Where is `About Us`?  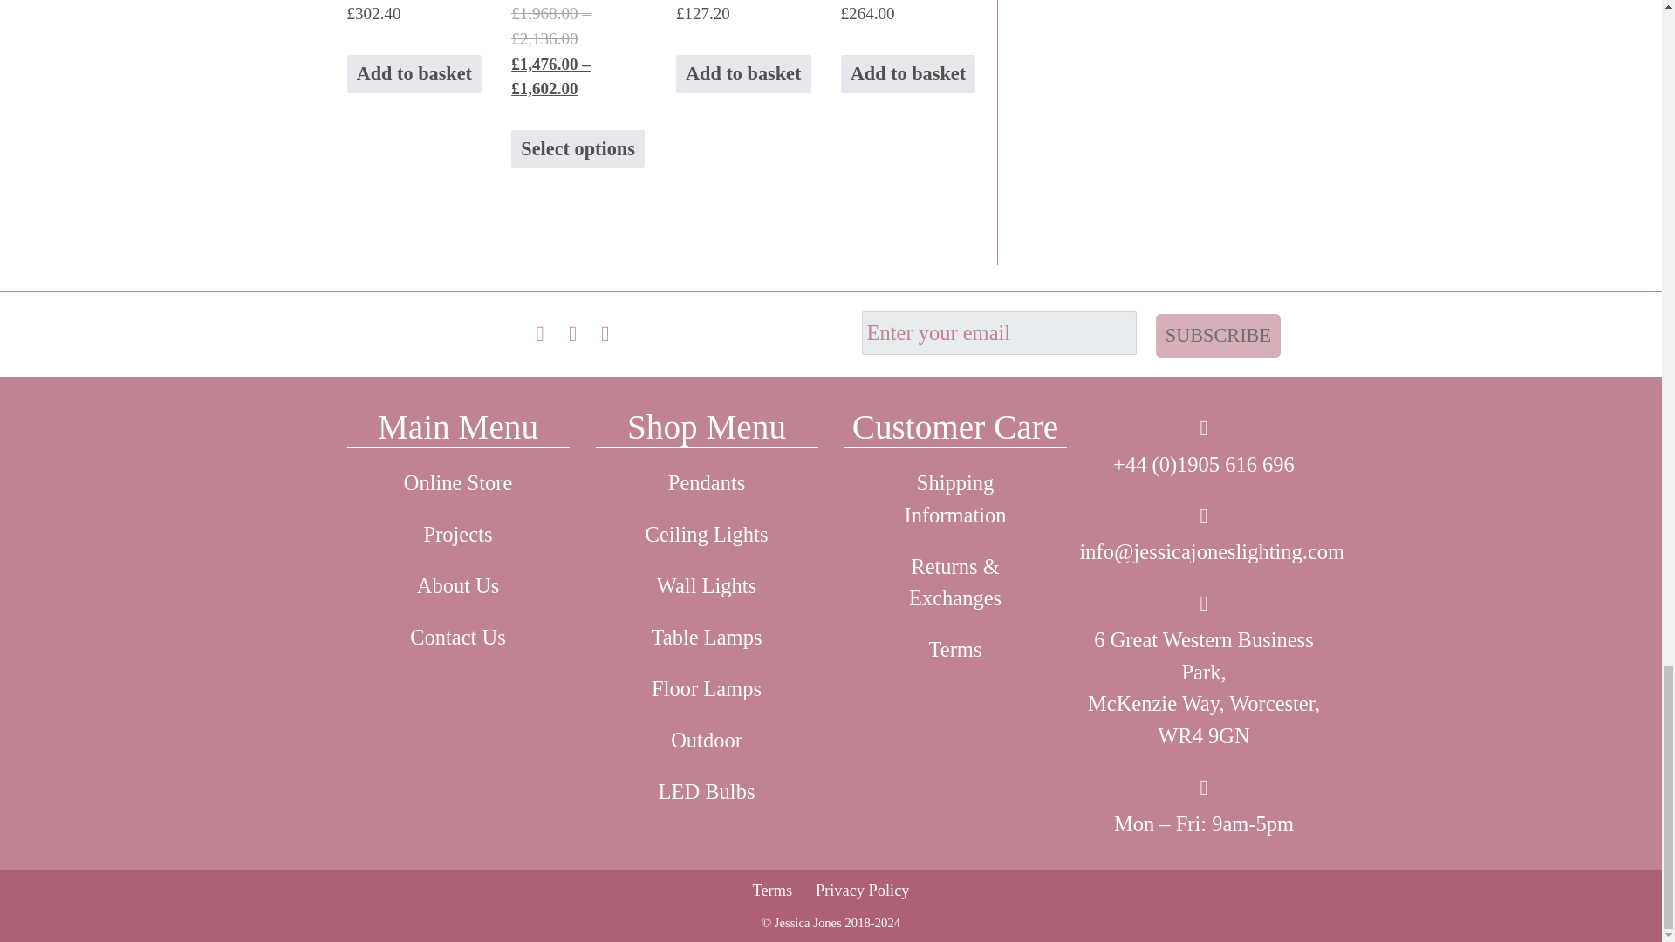 About Us is located at coordinates (457, 586).